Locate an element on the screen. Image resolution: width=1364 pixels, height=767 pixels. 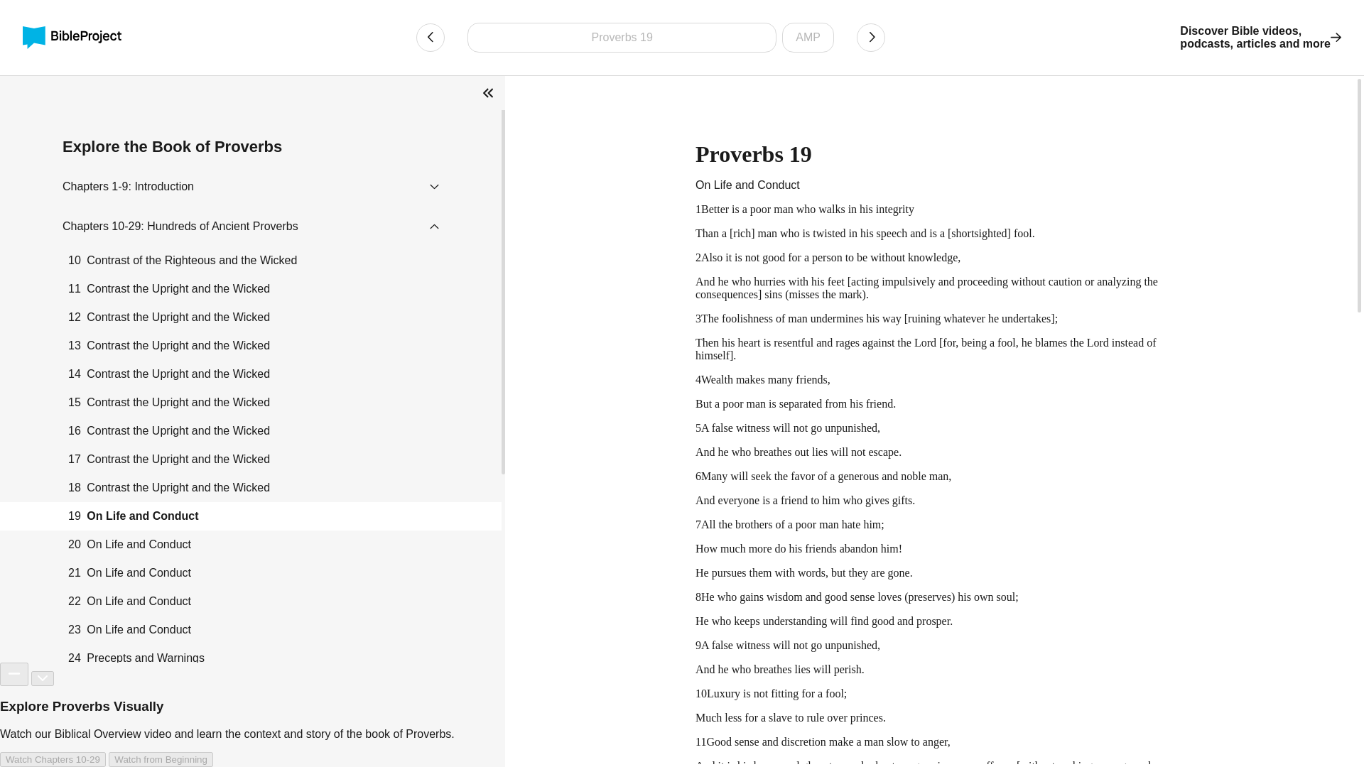
23 On Life and Conduct is located at coordinates (251, 630).